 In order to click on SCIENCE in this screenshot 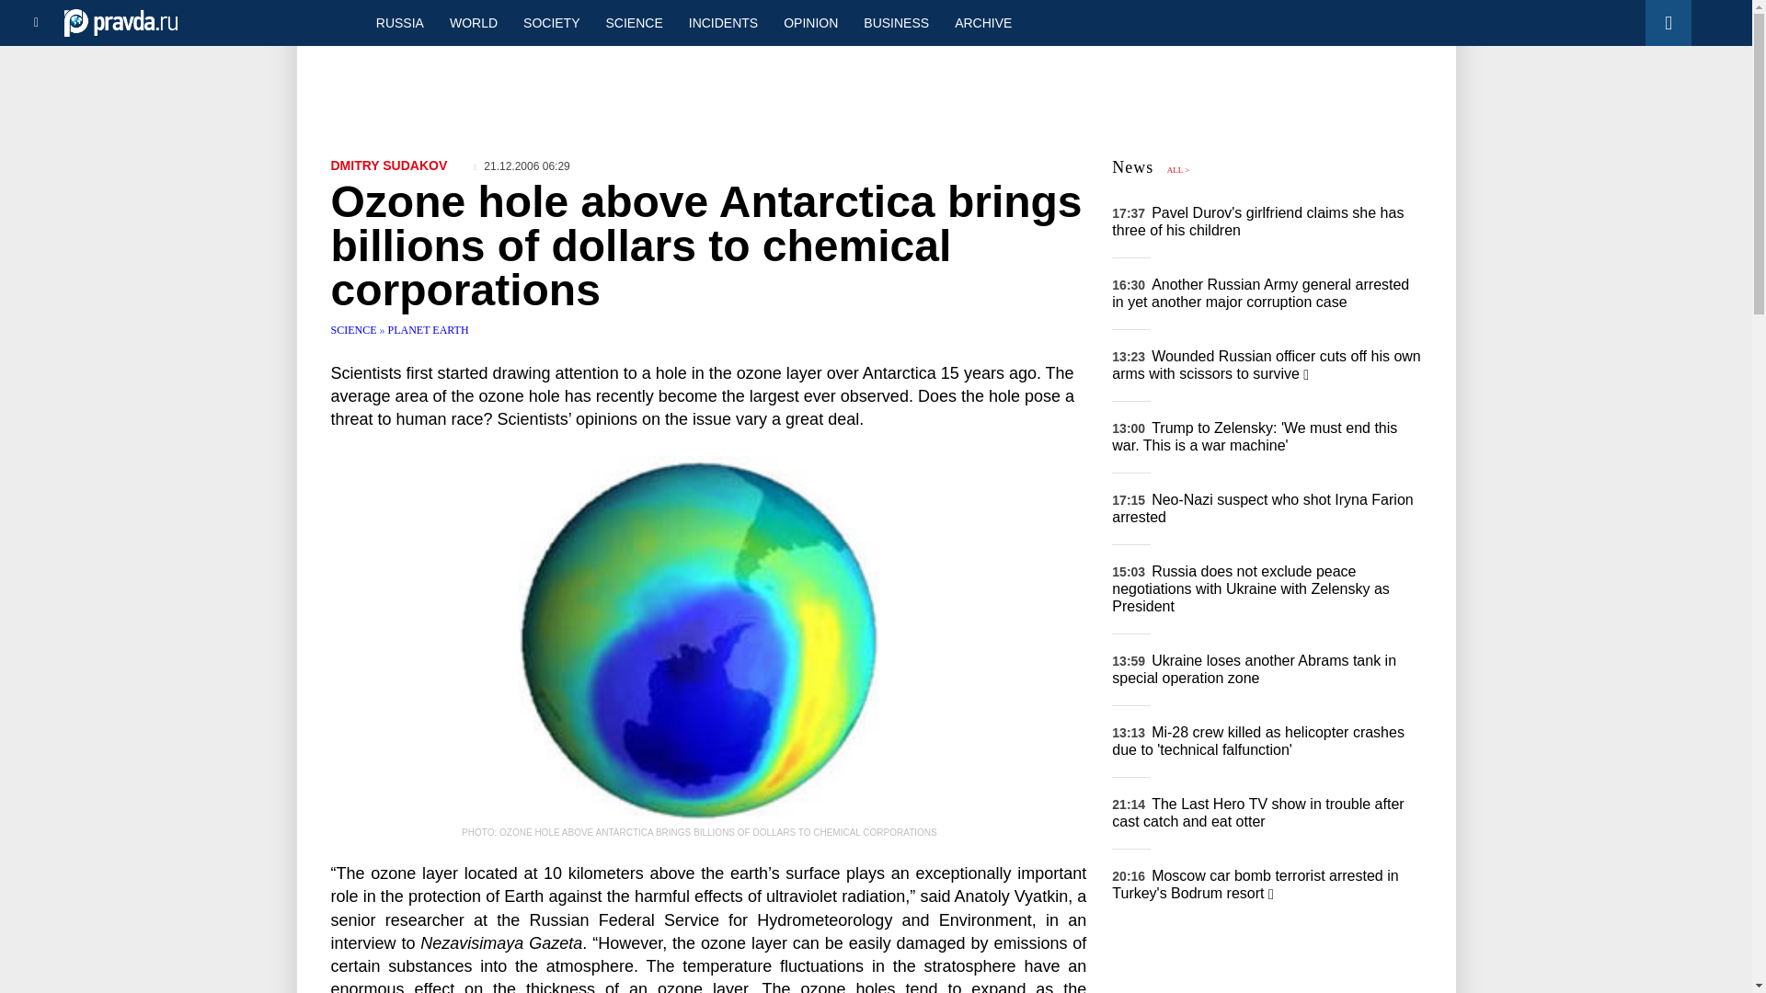, I will do `click(635, 22)`.